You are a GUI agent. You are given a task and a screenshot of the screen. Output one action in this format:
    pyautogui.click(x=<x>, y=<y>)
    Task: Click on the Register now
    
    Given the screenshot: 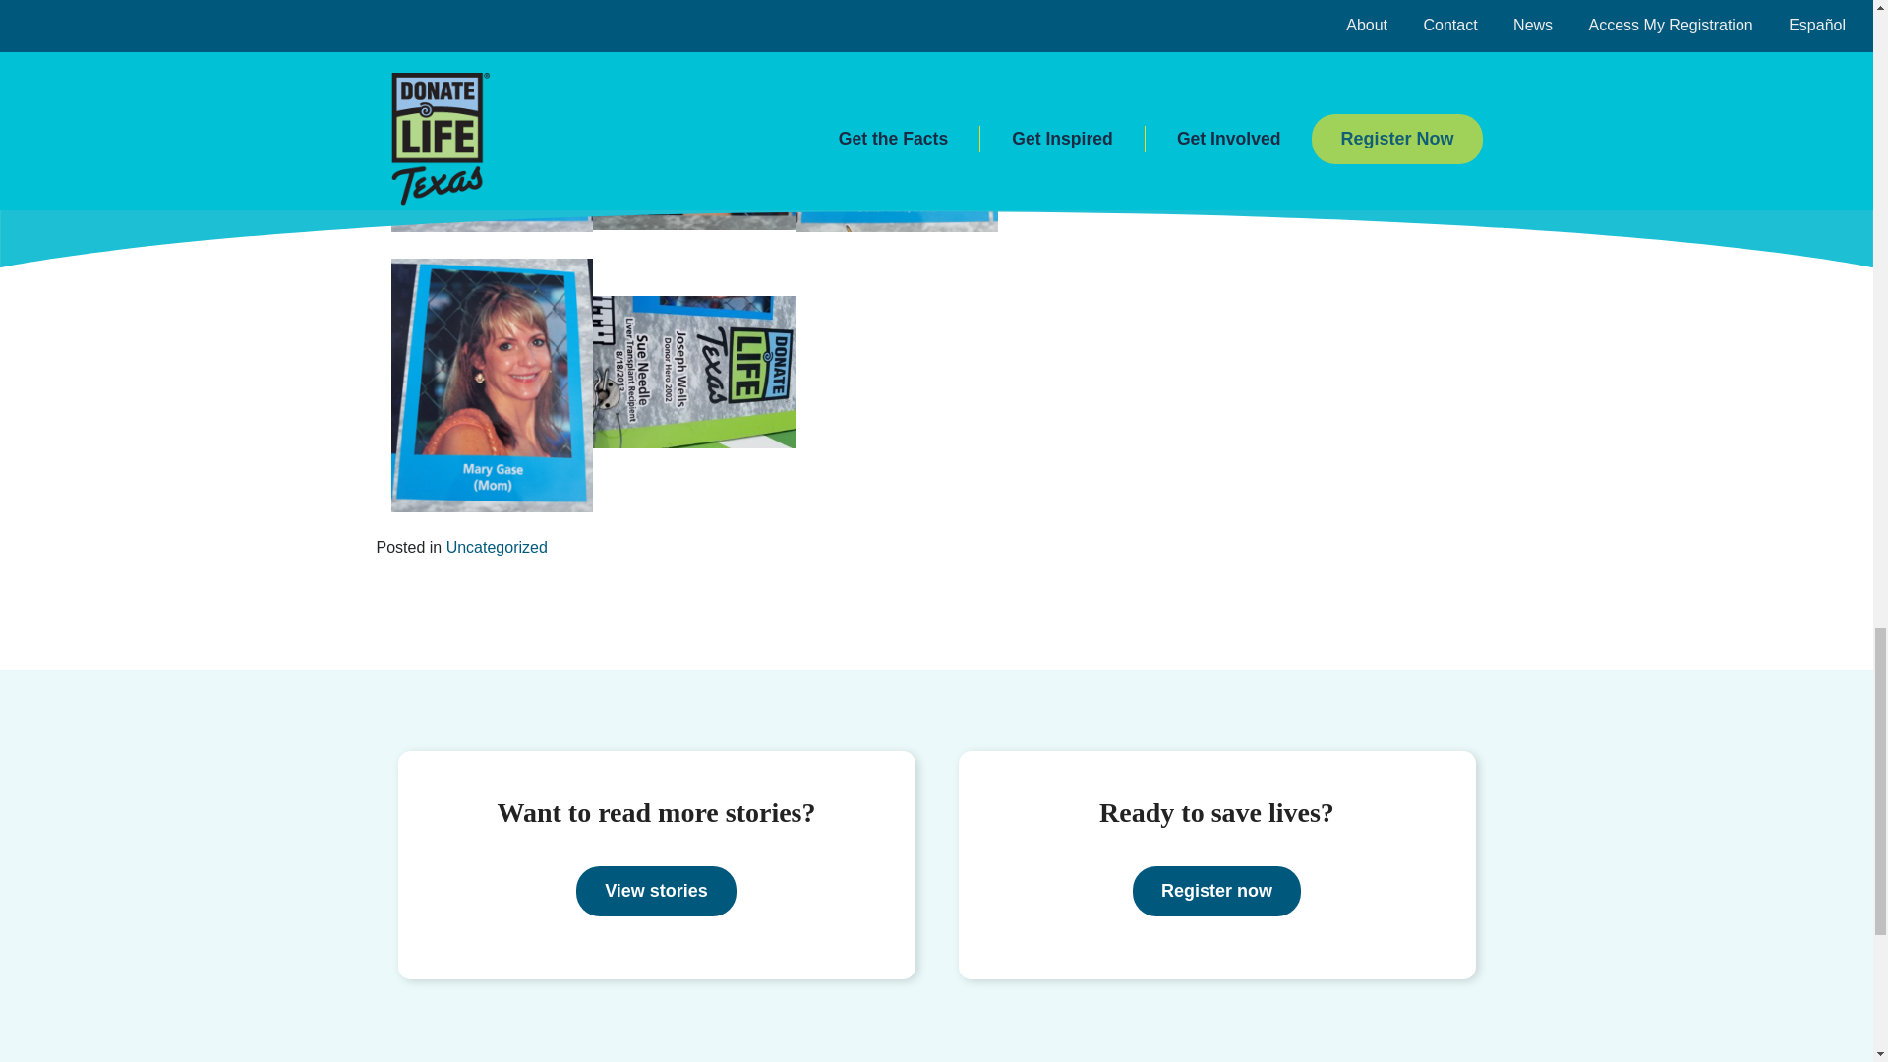 What is the action you would take?
    pyautogui.click(x=1216, y=891)
    